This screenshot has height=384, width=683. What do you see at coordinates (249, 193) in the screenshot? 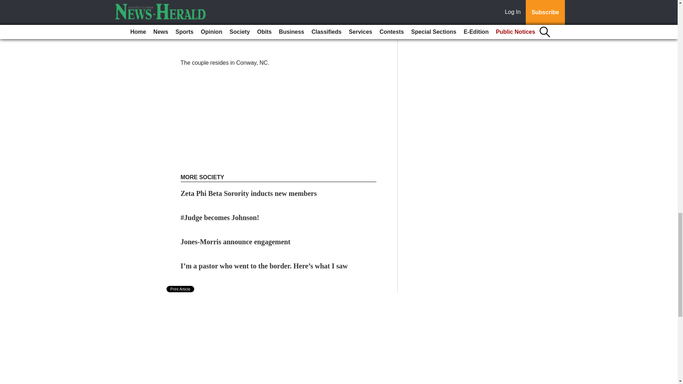
I see `Zeta Phi Beta Sorority inducts new members` at bounding box center [249, 193].